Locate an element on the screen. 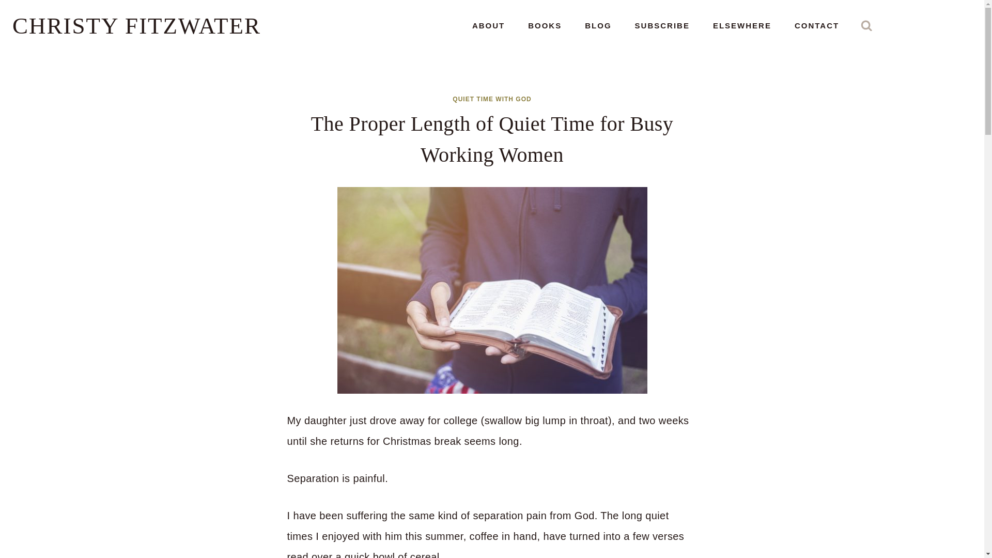 The height and width of the screenshot is (558, 992). ABOUT is located at coordinates (488, 26).